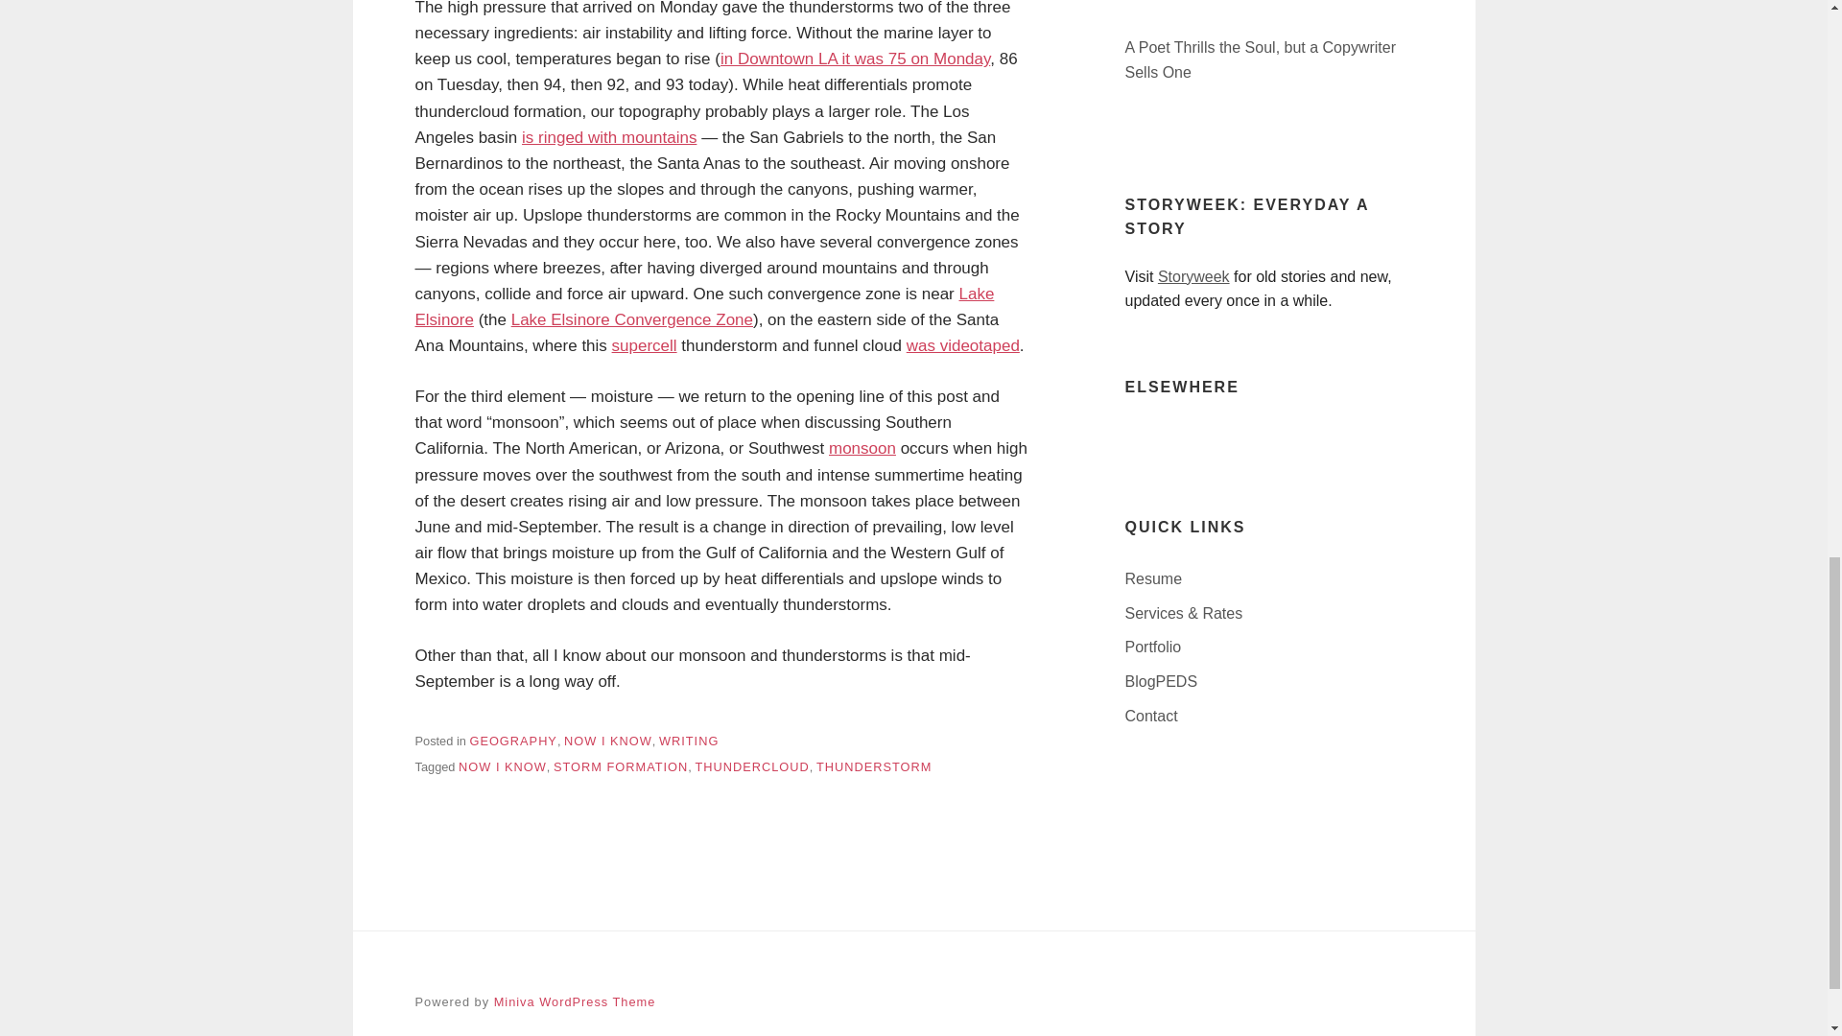 This screenshot has height=1036, width=1842. What do you see at coordinates (704, 307) in the screenshot?
I see `Lake Elsinore` at bounding box center [704, 307].